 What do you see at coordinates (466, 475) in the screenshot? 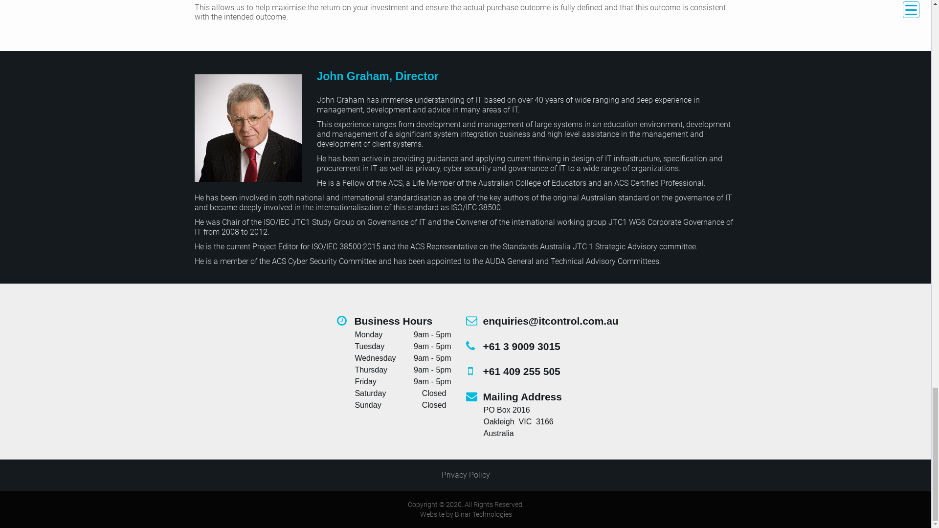
I see `Privacy Policy` at bounding box center [466, 475].